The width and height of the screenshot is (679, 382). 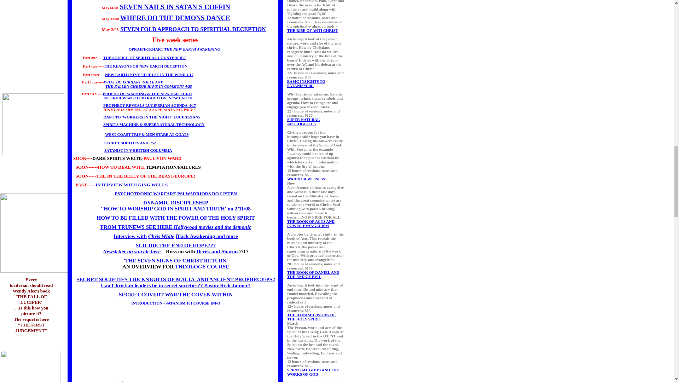 What do you see at coordinates (311, 223) in the screenshot?
I see `THE BOOK OF ACTS AND POWER EVANGELISM` at bounding box center [311, 223].